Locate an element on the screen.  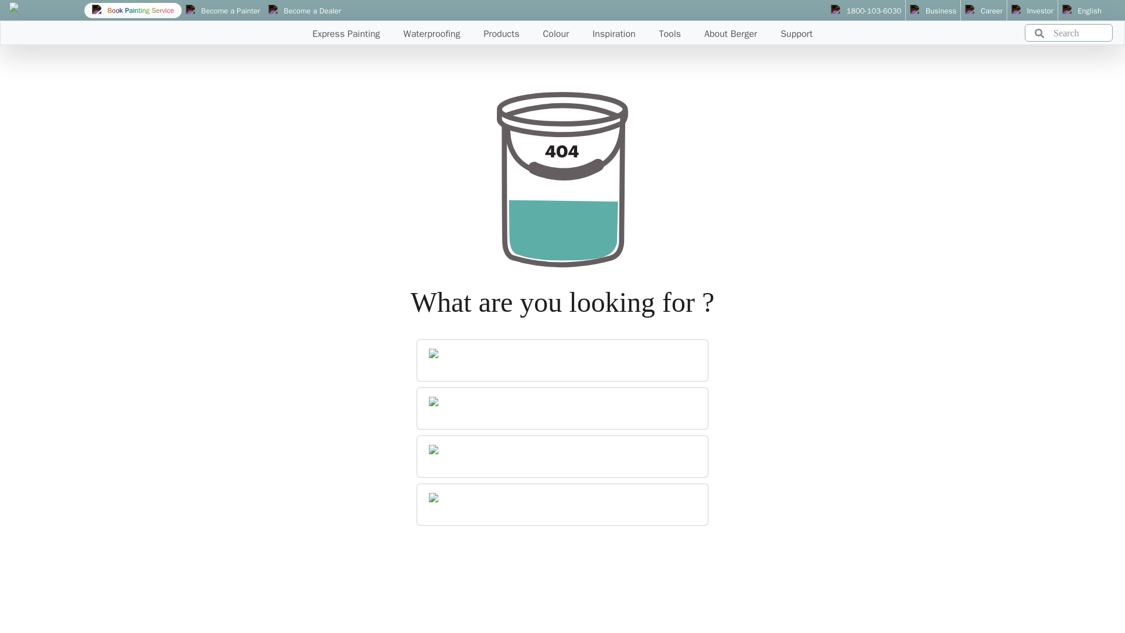
Colour Catalogue is located at coordinates (562, 456).